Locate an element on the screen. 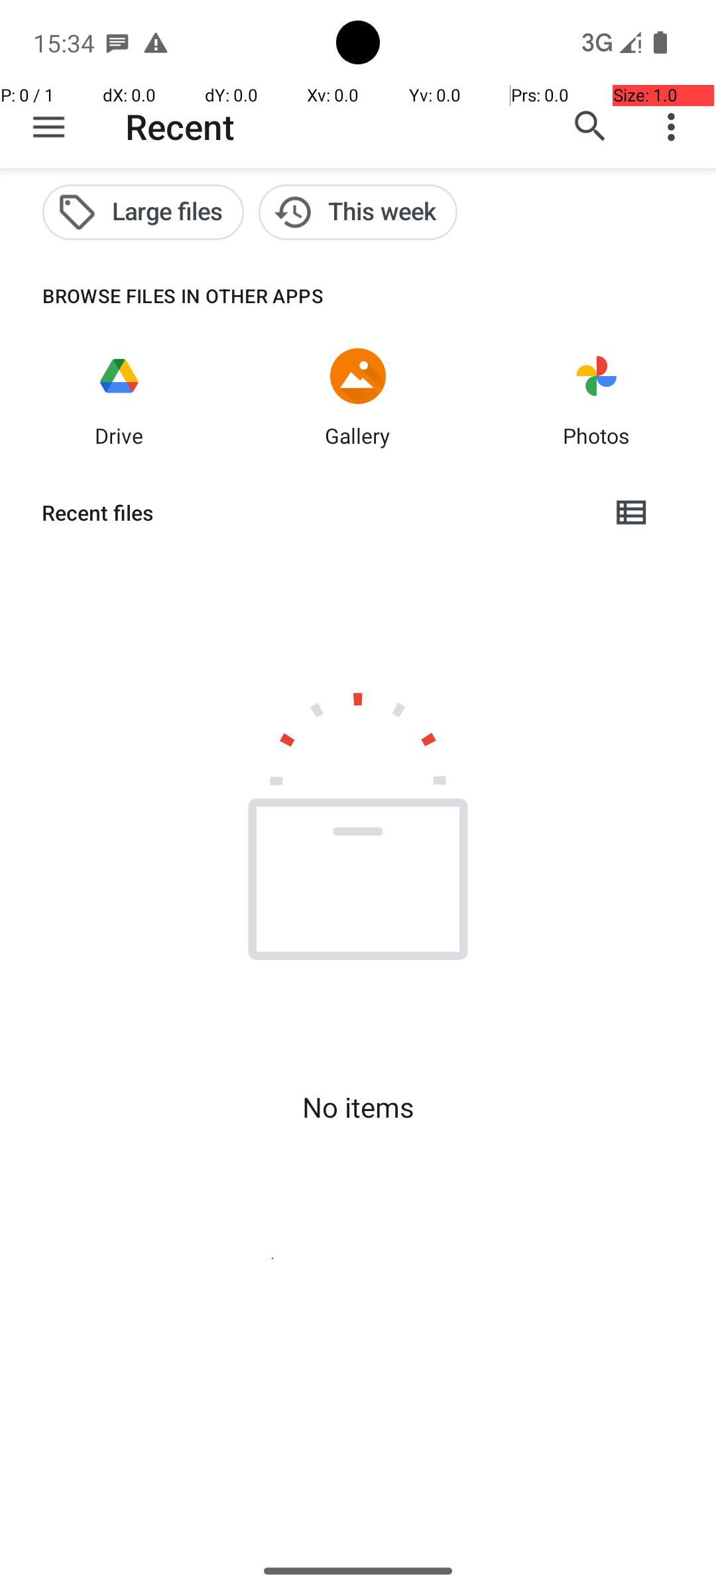 The image size is (716, 1592). BROWSE FILES IN OTHER APPS is located at coordinates (162, 296).